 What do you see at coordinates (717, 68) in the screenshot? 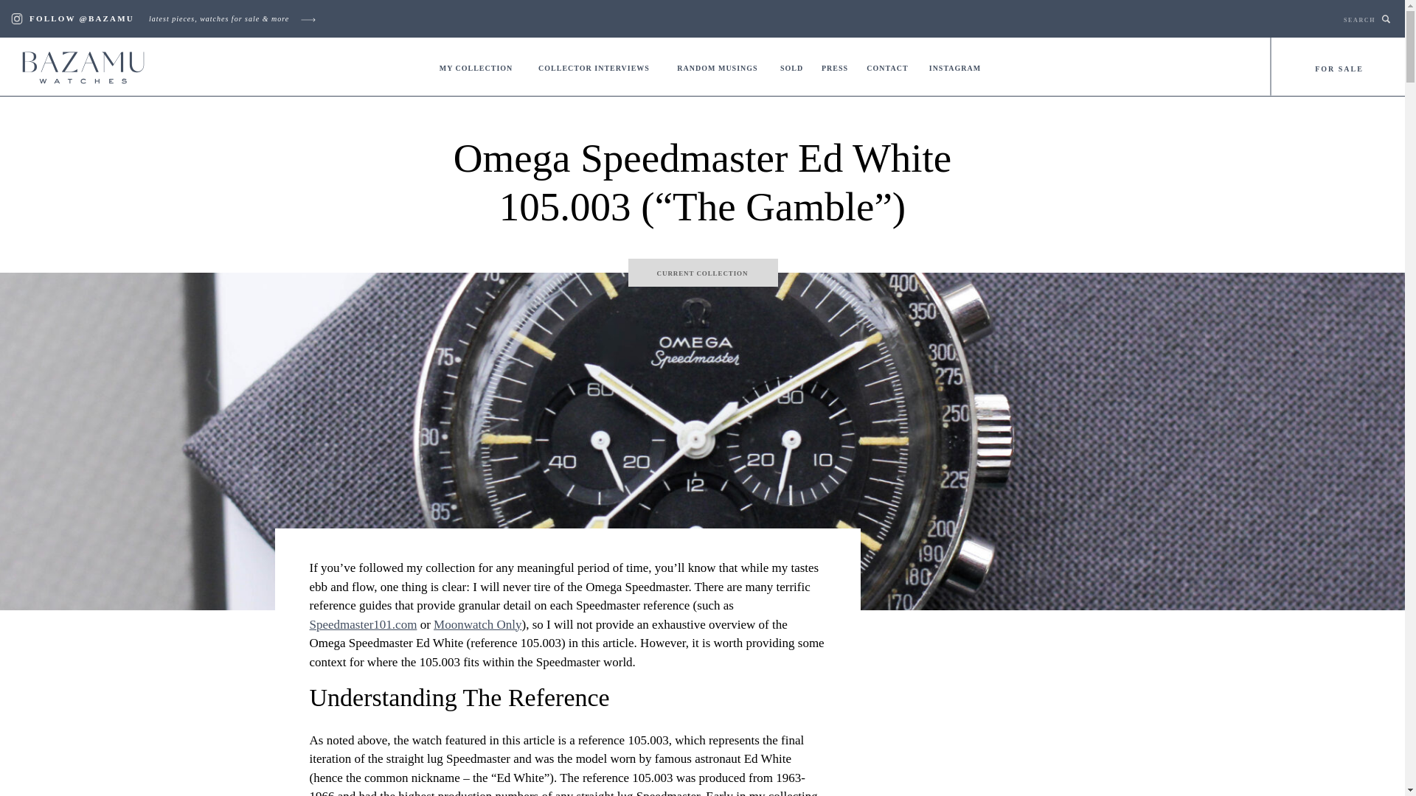
I see `RANDOM MUSINGS` at bounding box center [717, 68].